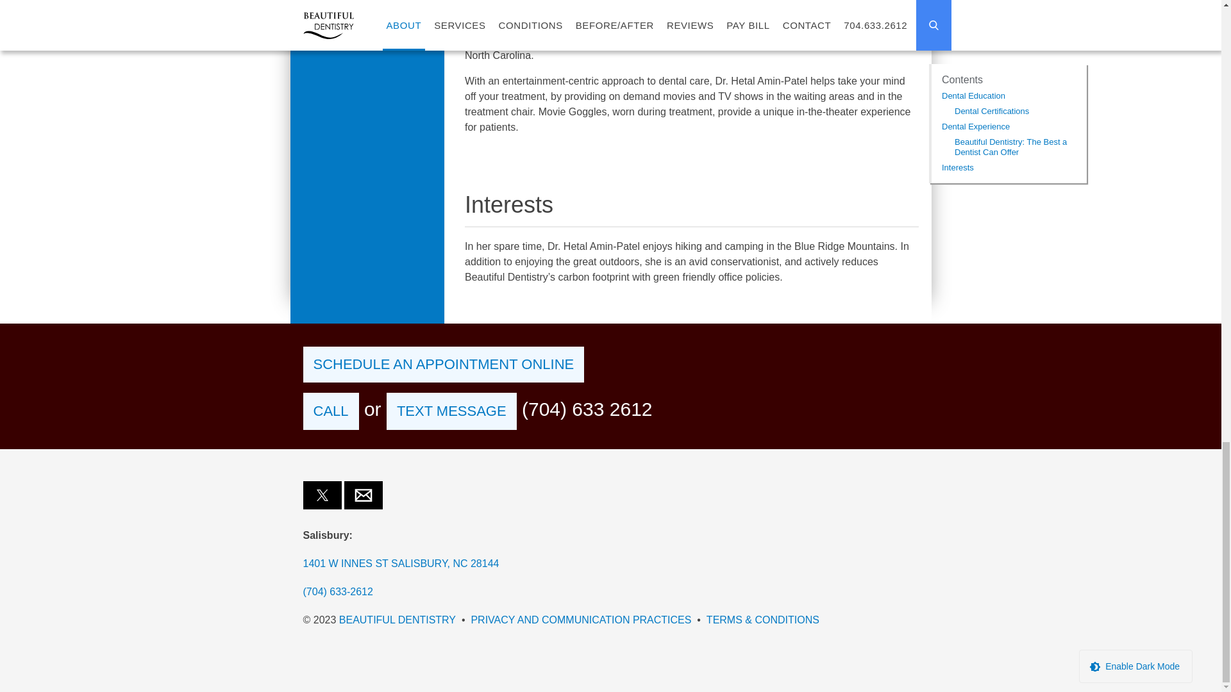 Image resolution: width=1231 pixels, height=692 pixels. What do you see at coordinates (398, 620) in the screenshot?
I see `BEAUTIFUL DENTISTRY` at bounding box center [398, 620].